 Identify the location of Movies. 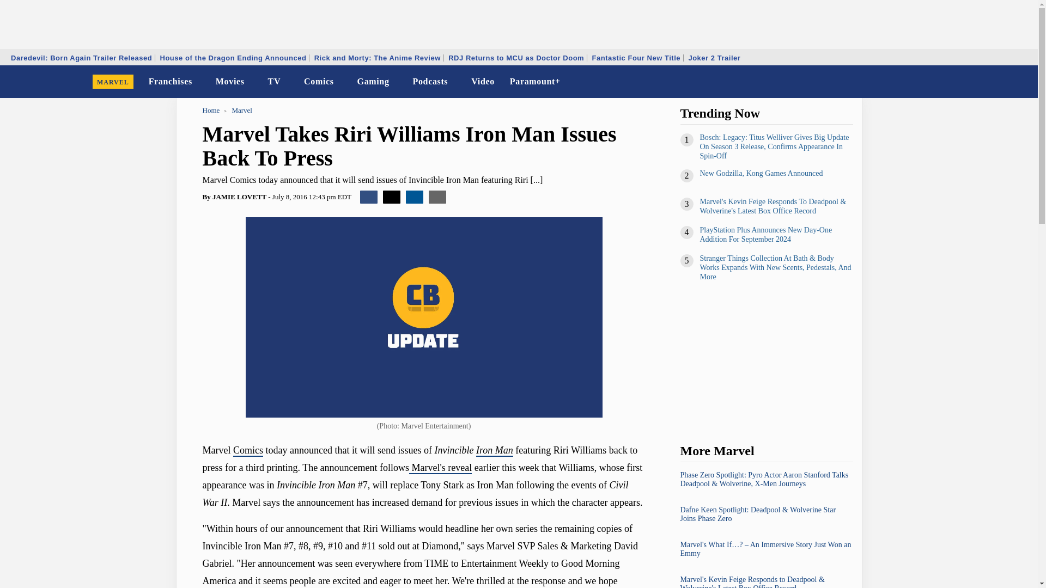
(230, 82).